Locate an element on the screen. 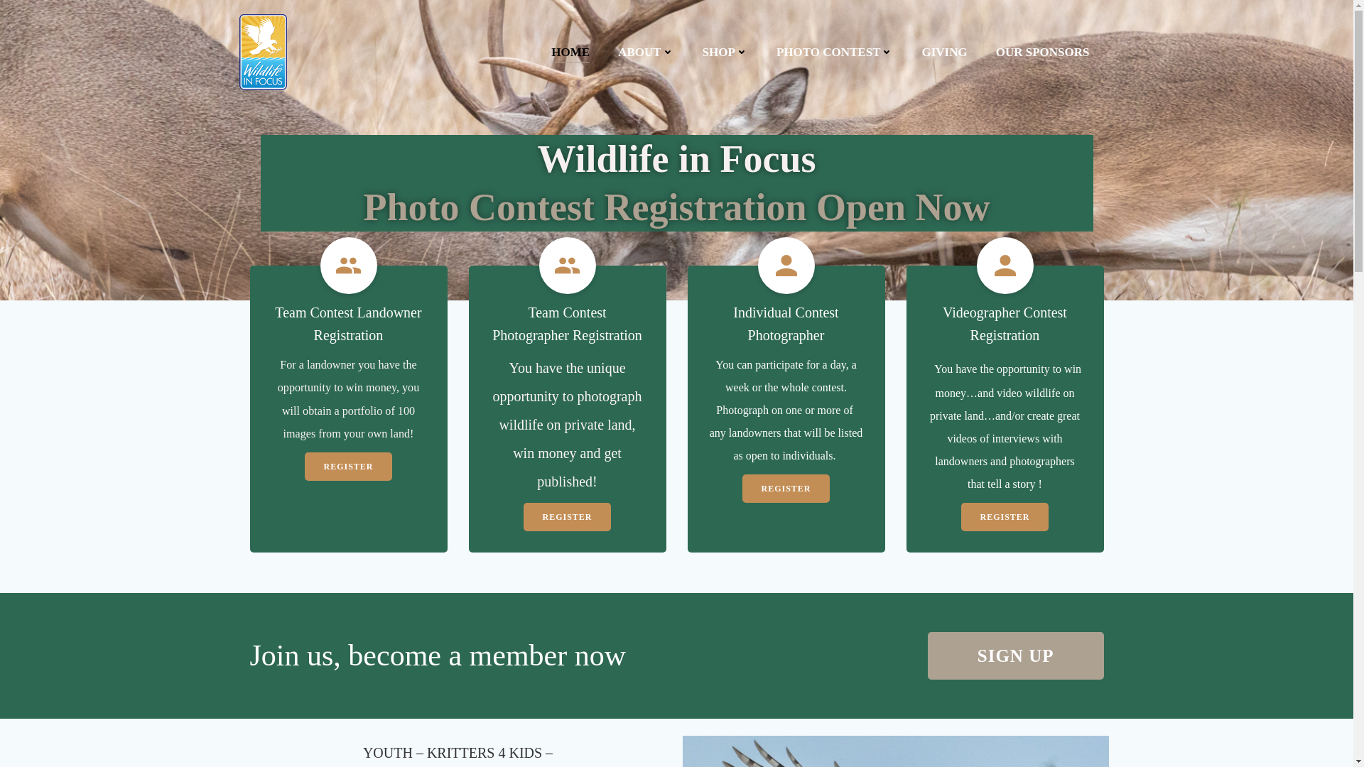 Image resolution: width=1364 pixels, height=767 pixels. SHOP is located at coordinates (725, 53).